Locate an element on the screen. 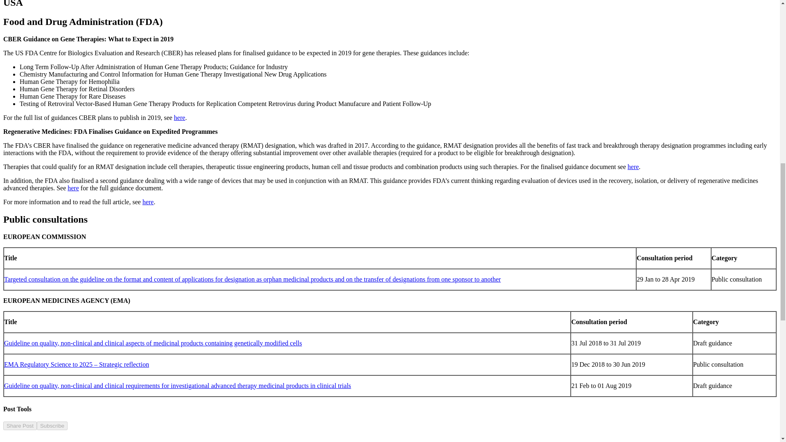 This screenshot has height=442, width=786. here is located at coordinates (73, 188).